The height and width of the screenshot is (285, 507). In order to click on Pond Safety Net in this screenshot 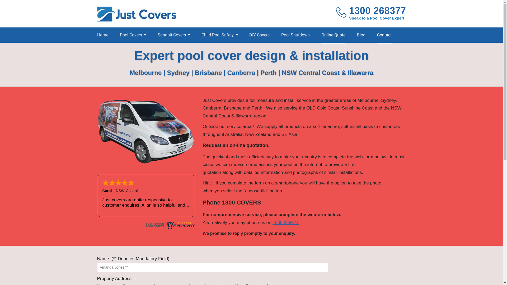, I will do `click(226, 49)`.